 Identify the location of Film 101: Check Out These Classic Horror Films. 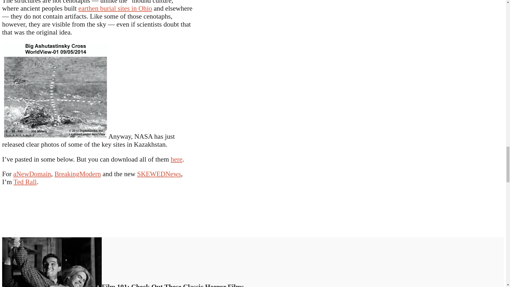
(123, 285).